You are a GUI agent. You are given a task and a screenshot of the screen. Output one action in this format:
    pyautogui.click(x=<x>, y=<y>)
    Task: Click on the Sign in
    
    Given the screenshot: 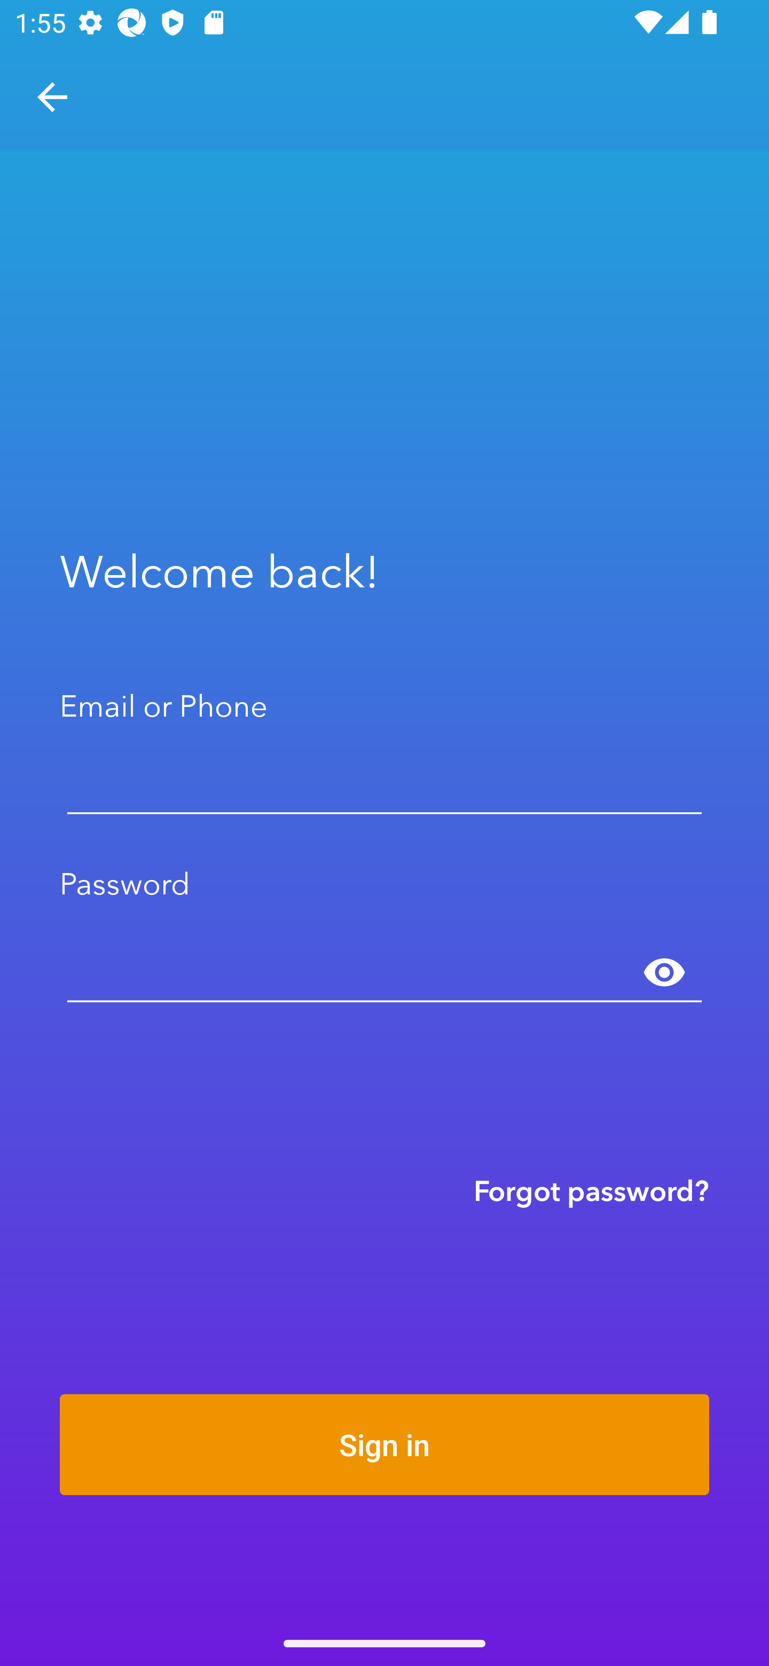 What is the action you would take?
    pyautogui.click(x=384, y=1444)
    